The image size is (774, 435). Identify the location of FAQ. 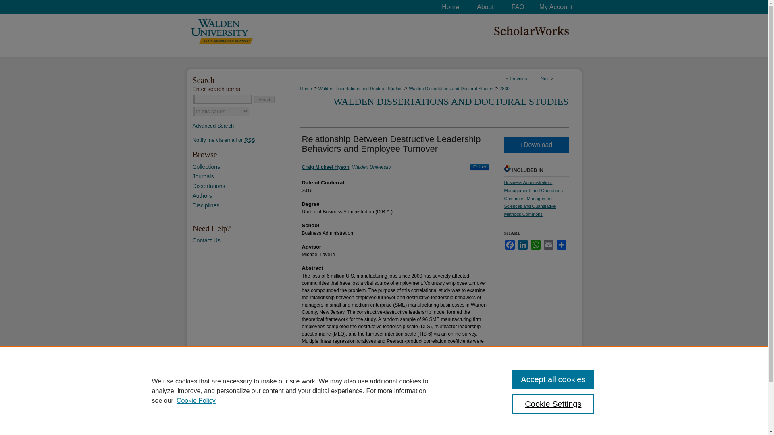
(518, 7).